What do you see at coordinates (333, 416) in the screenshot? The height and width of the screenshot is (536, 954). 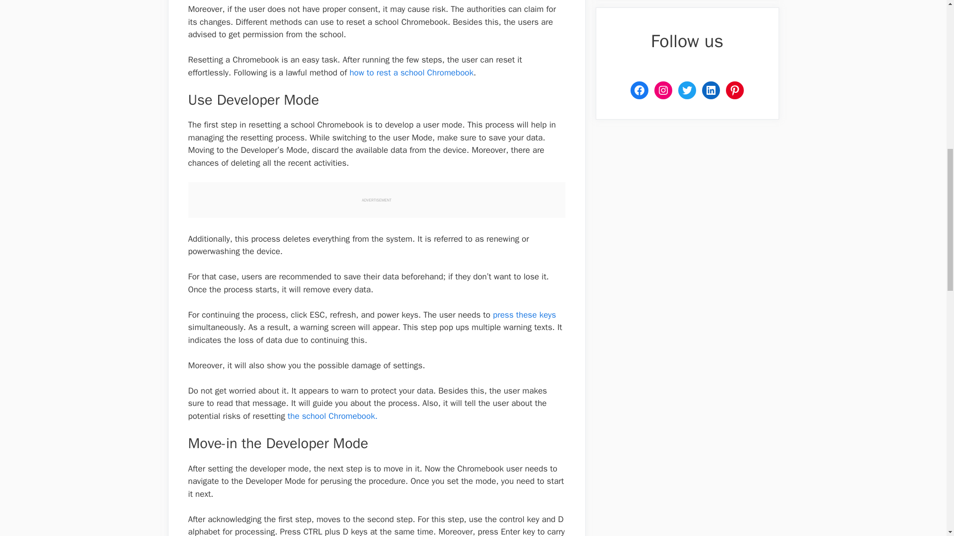 I see `the school Chromebook.` at bounding box center [333, 416].